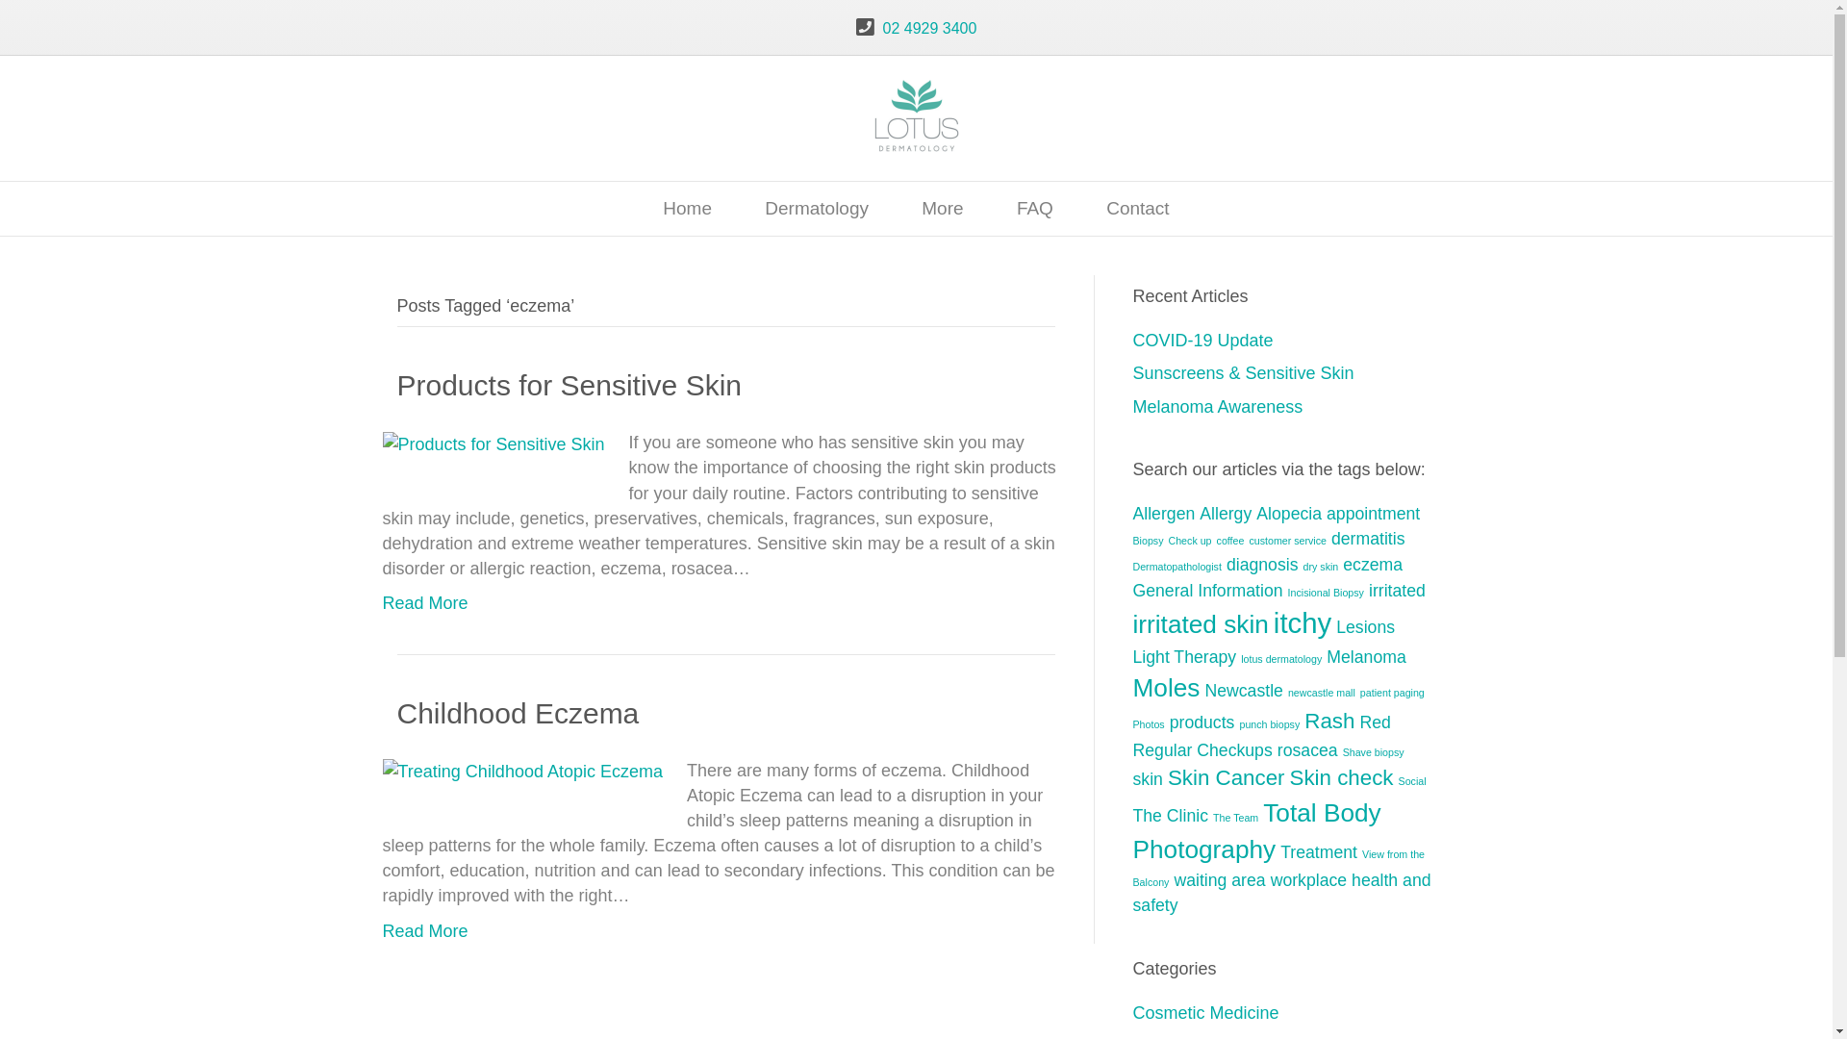 Image resolution: width=1847 pixels, height=1039 pixels. Describe the element at coordinates (1342, 777) in the screenshot. I see `Skin check` at that location.